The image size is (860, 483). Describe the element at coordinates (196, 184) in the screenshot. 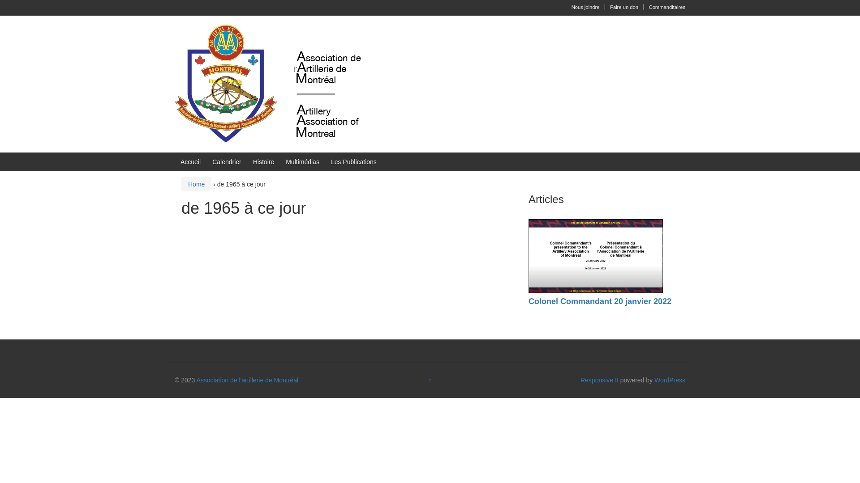

I see `Home` at that location.